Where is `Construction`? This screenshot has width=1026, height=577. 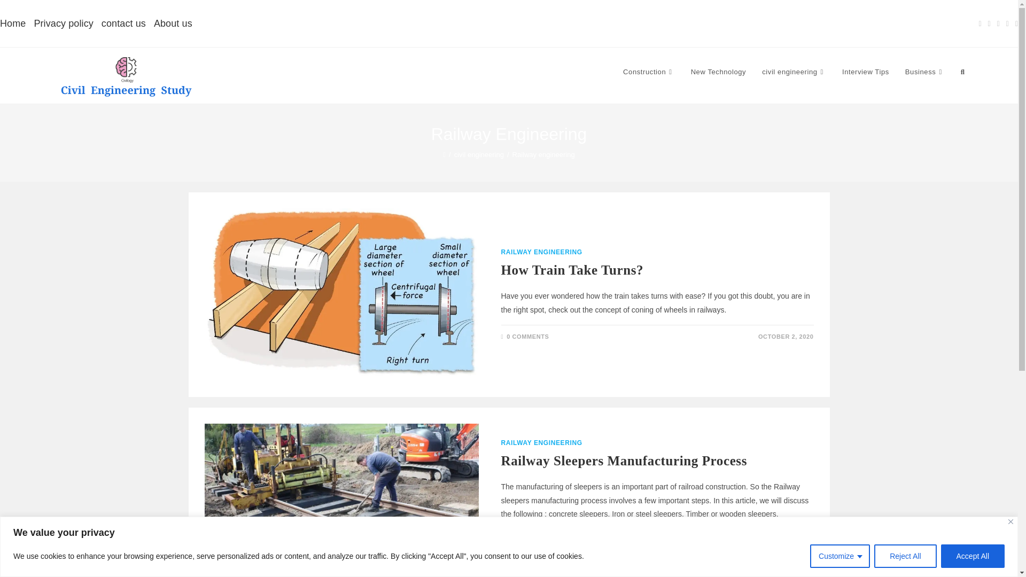 Construction is located at coordinates (649, 72).